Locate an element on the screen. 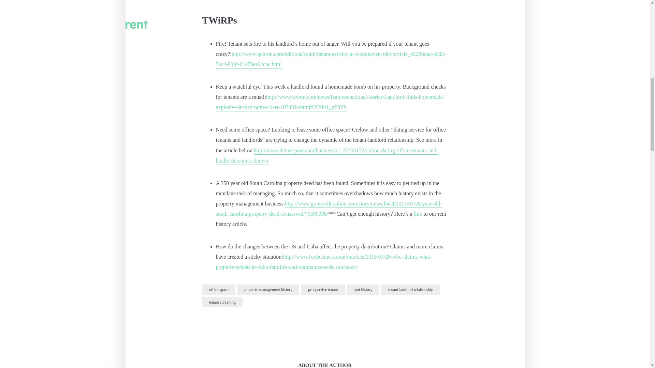 The height and width of the screenshot is (368, 655). link is located at coordinates (418, 214).